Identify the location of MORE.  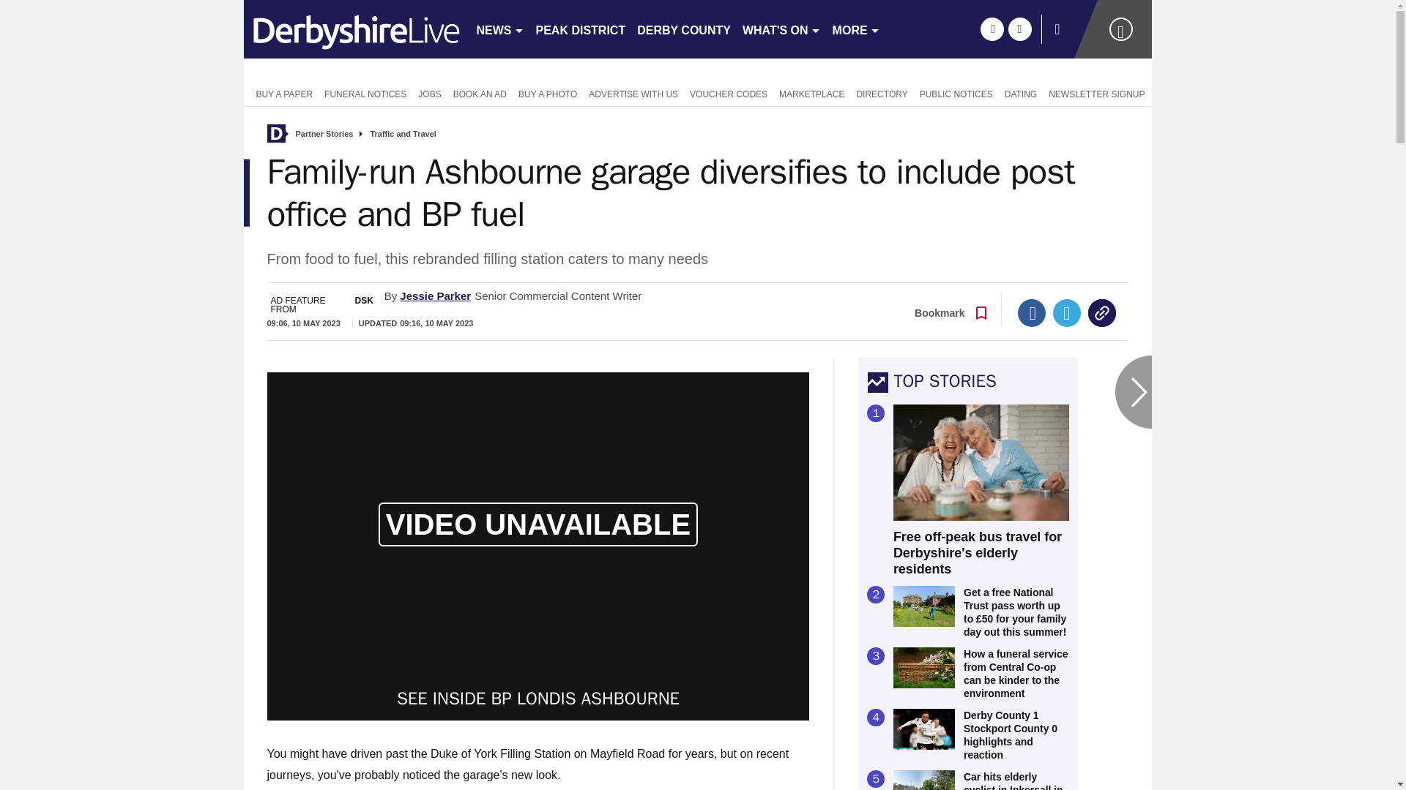
(855, 29).